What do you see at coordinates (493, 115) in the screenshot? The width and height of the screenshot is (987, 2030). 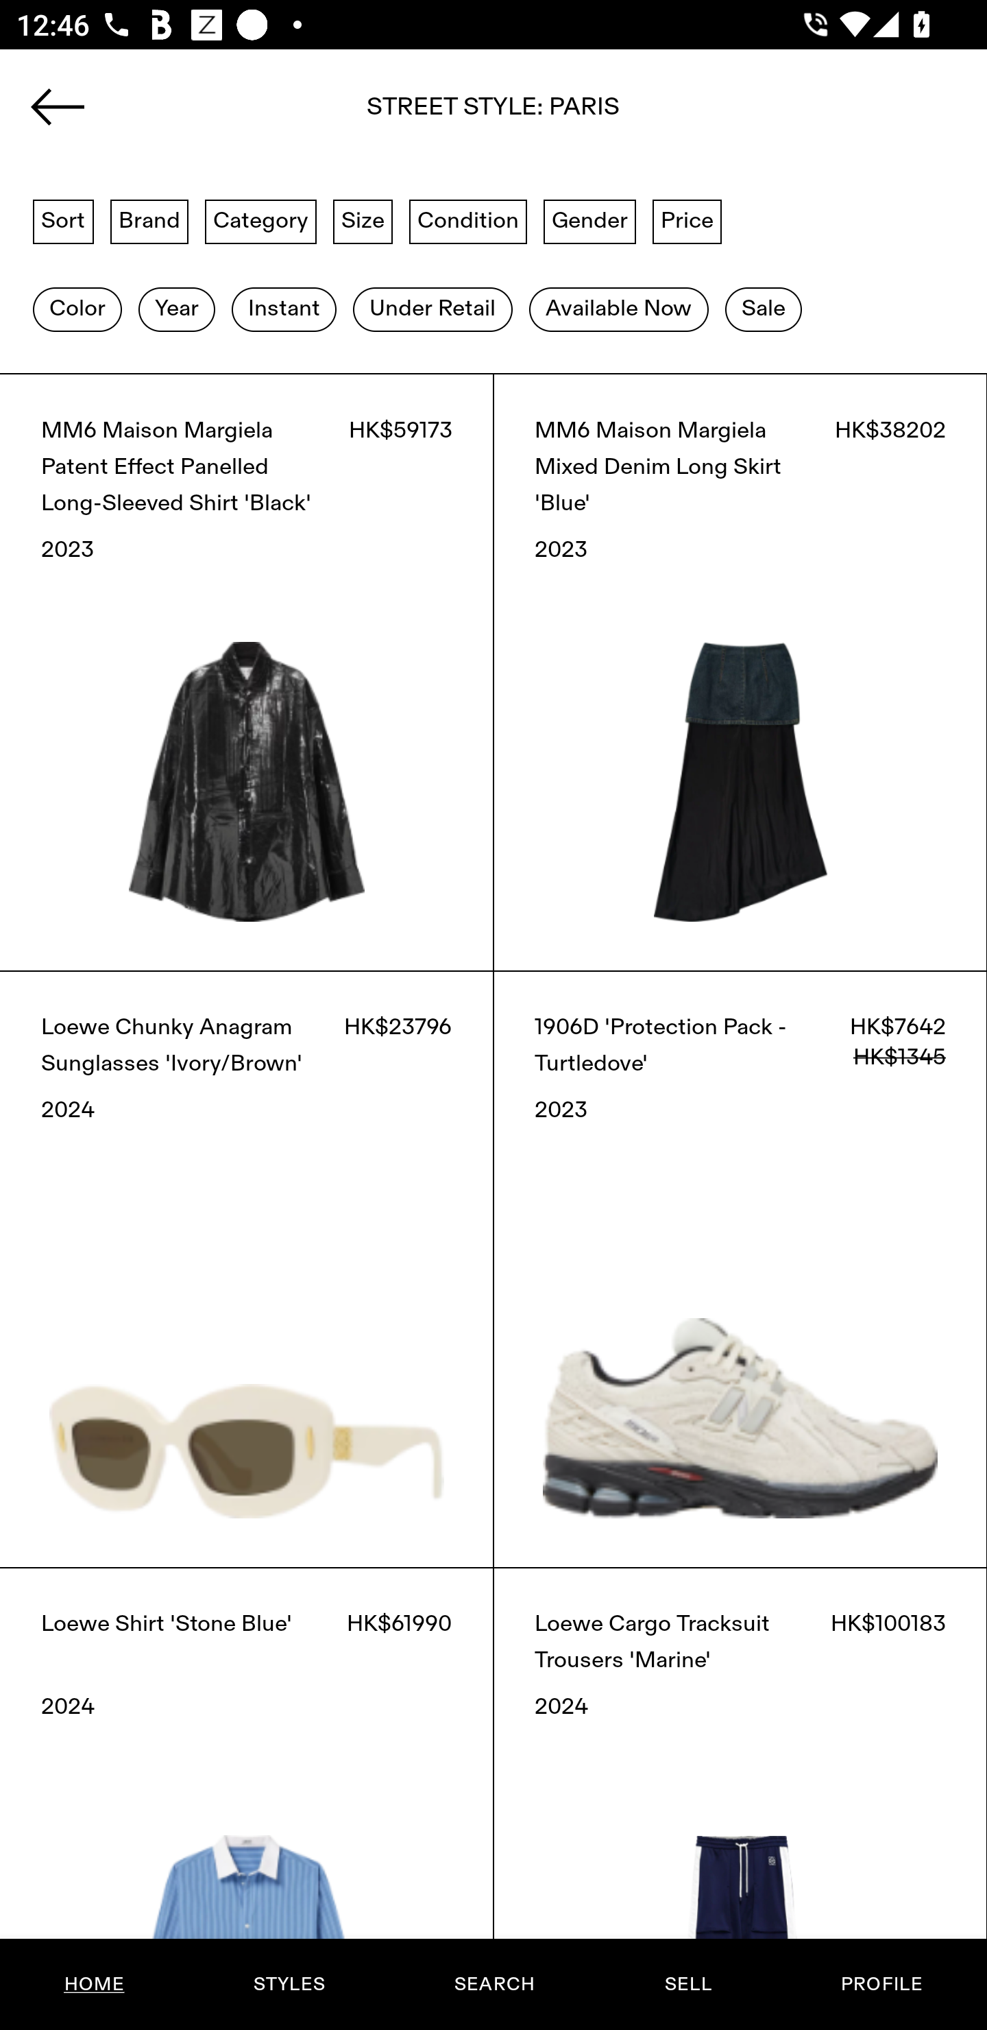 I see `basketball shoes` at bounding box center [493, 115].